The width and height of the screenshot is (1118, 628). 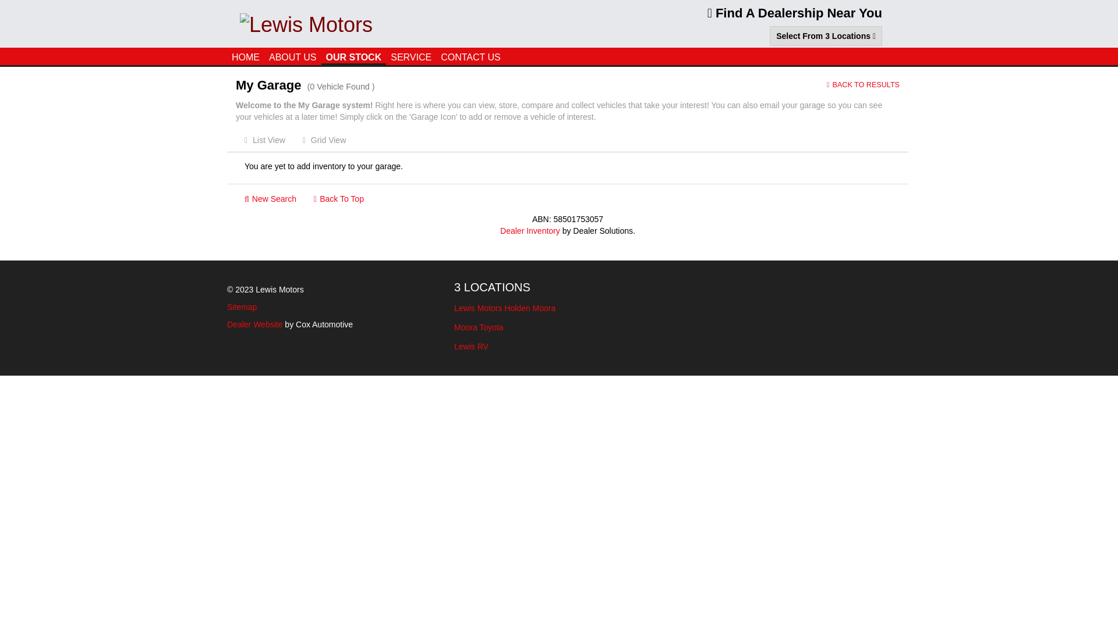 What do you see at coordinates (339, 199) in the screenshot?
I see `Back To Top` at bounding box center [339, 199].